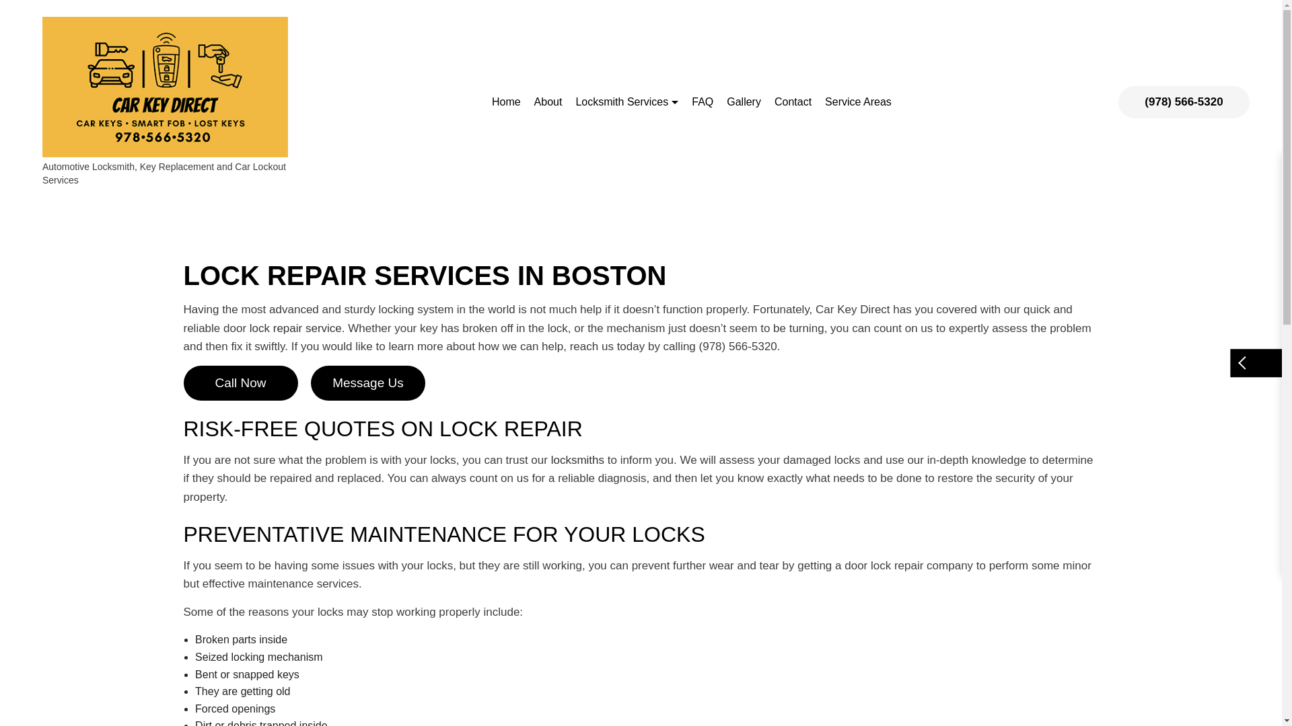 This screenshot has width=1292, height=726. What do you see at coordinates (694, 155) in the screenshot?
I see `Automotive Locksmith` at bounding box center [694, 155].